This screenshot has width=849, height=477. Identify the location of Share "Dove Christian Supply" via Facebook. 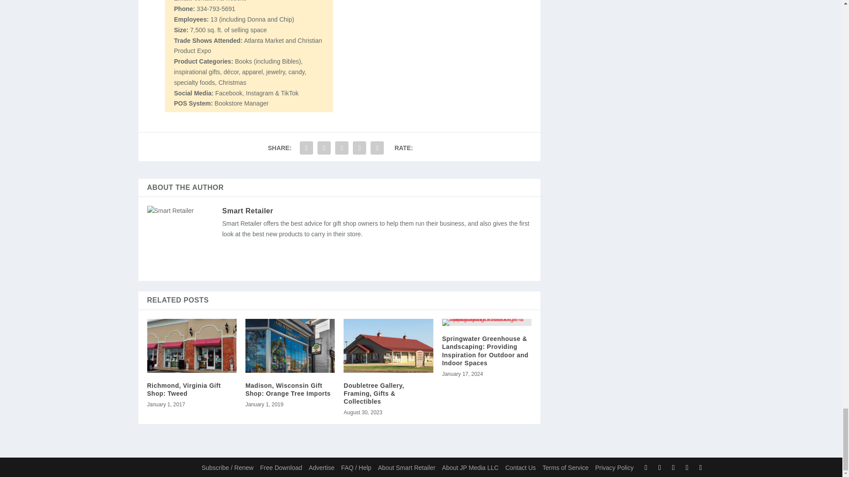
(306, 148).